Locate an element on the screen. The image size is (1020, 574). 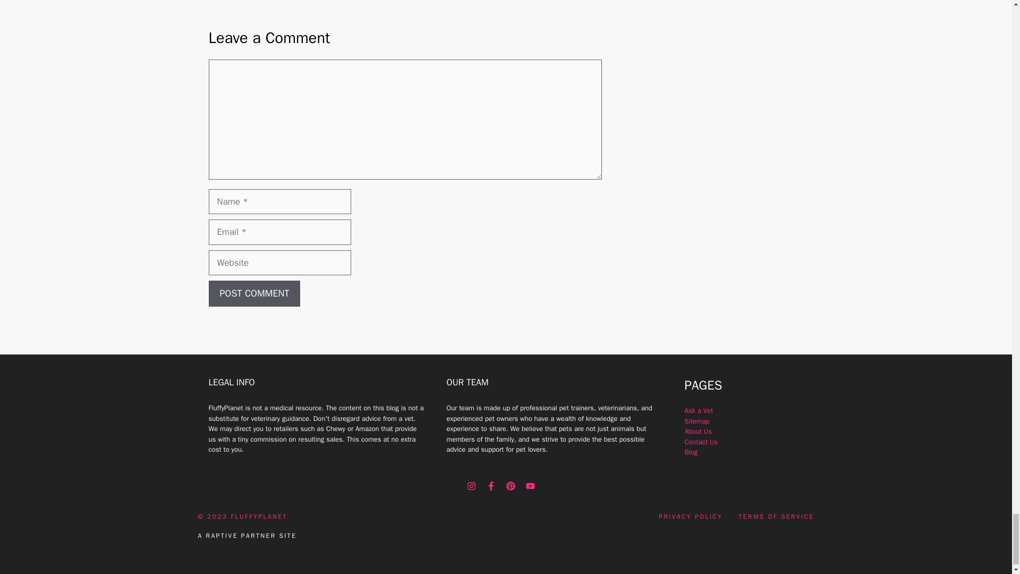
About Us is located at coordinates (698, 431).